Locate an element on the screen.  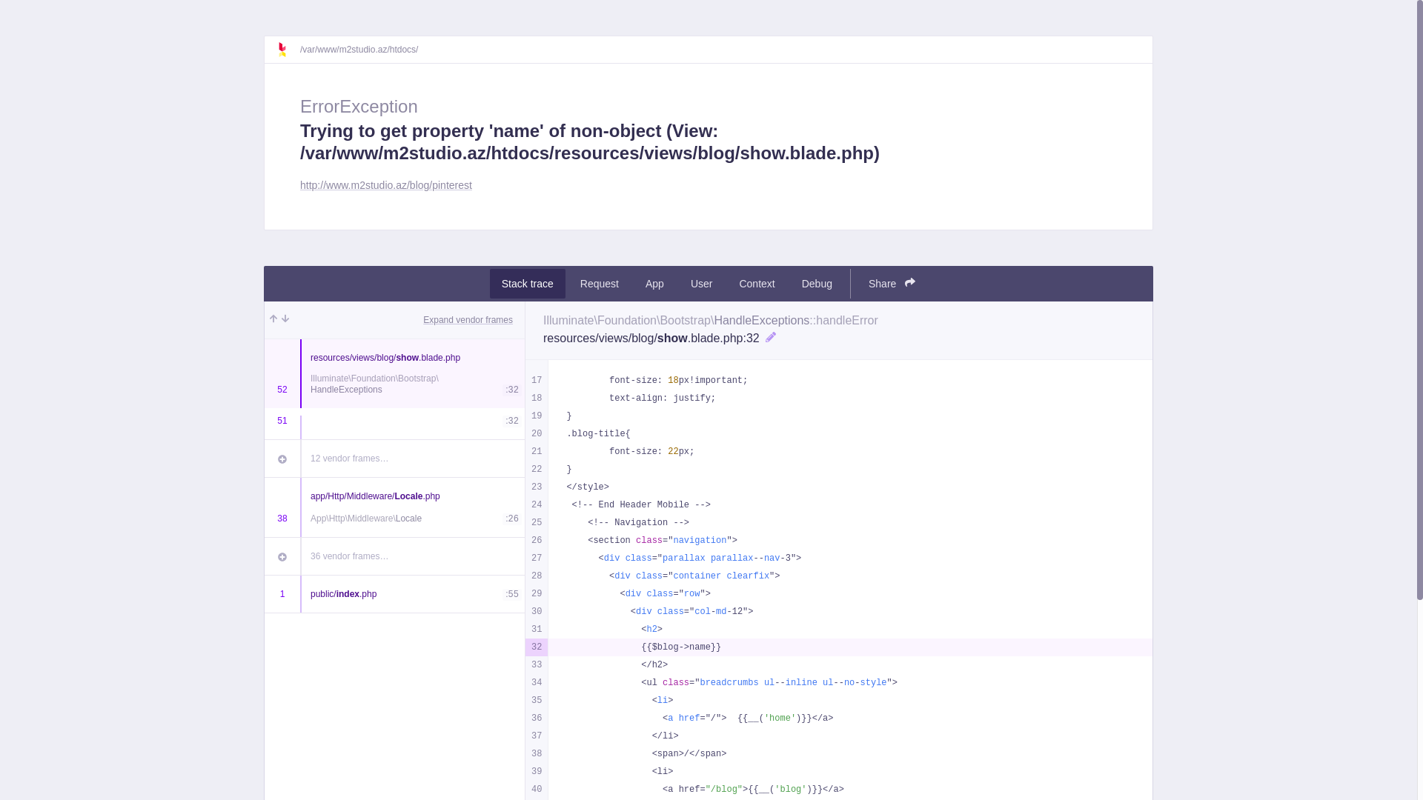
Share is located at coordinates (892, 284).